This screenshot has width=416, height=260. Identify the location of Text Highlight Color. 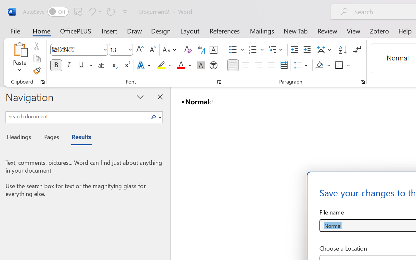
(164, 65).